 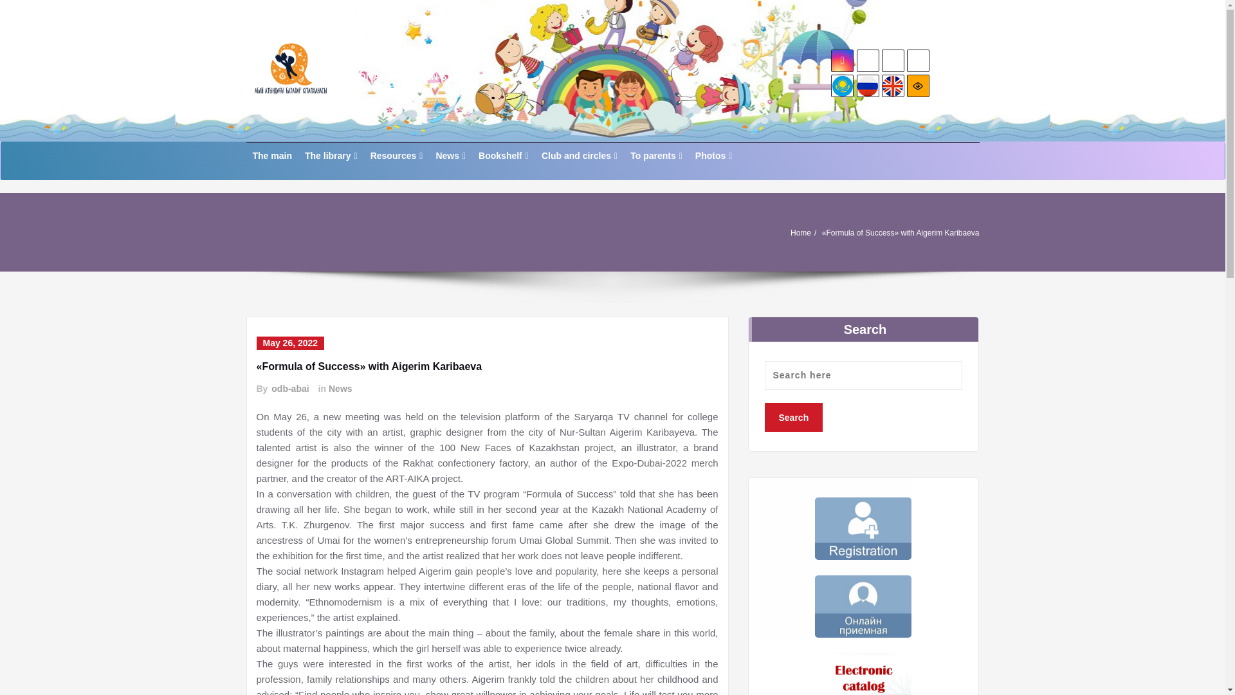 What do you see at coordinates (867, 86) in the screenshot?
I see `RU` at bounding box center [867, 86].